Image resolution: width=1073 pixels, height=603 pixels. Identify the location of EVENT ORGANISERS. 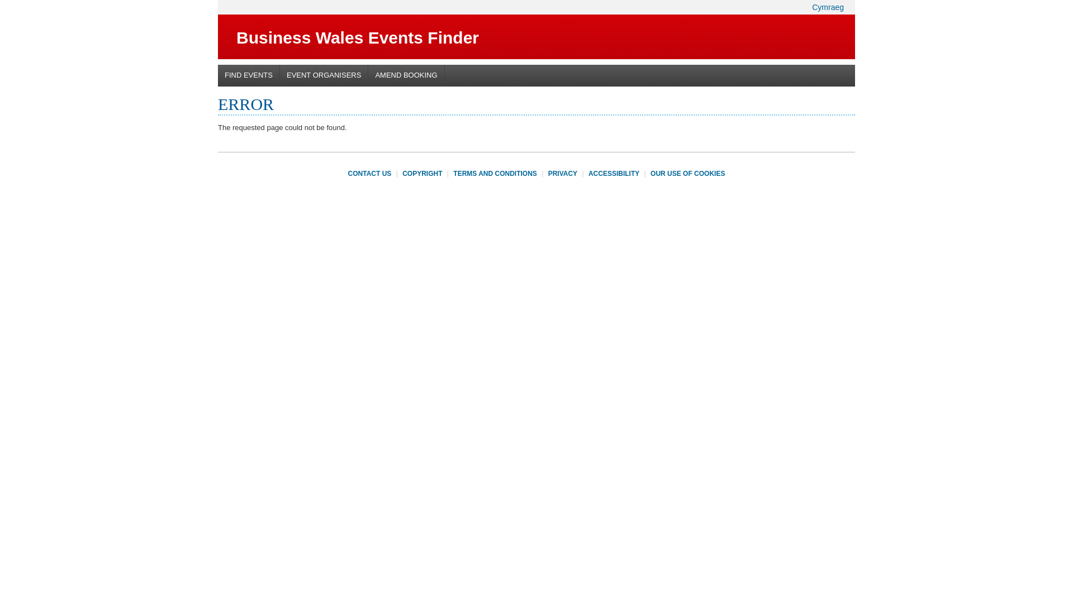
(324, 75).